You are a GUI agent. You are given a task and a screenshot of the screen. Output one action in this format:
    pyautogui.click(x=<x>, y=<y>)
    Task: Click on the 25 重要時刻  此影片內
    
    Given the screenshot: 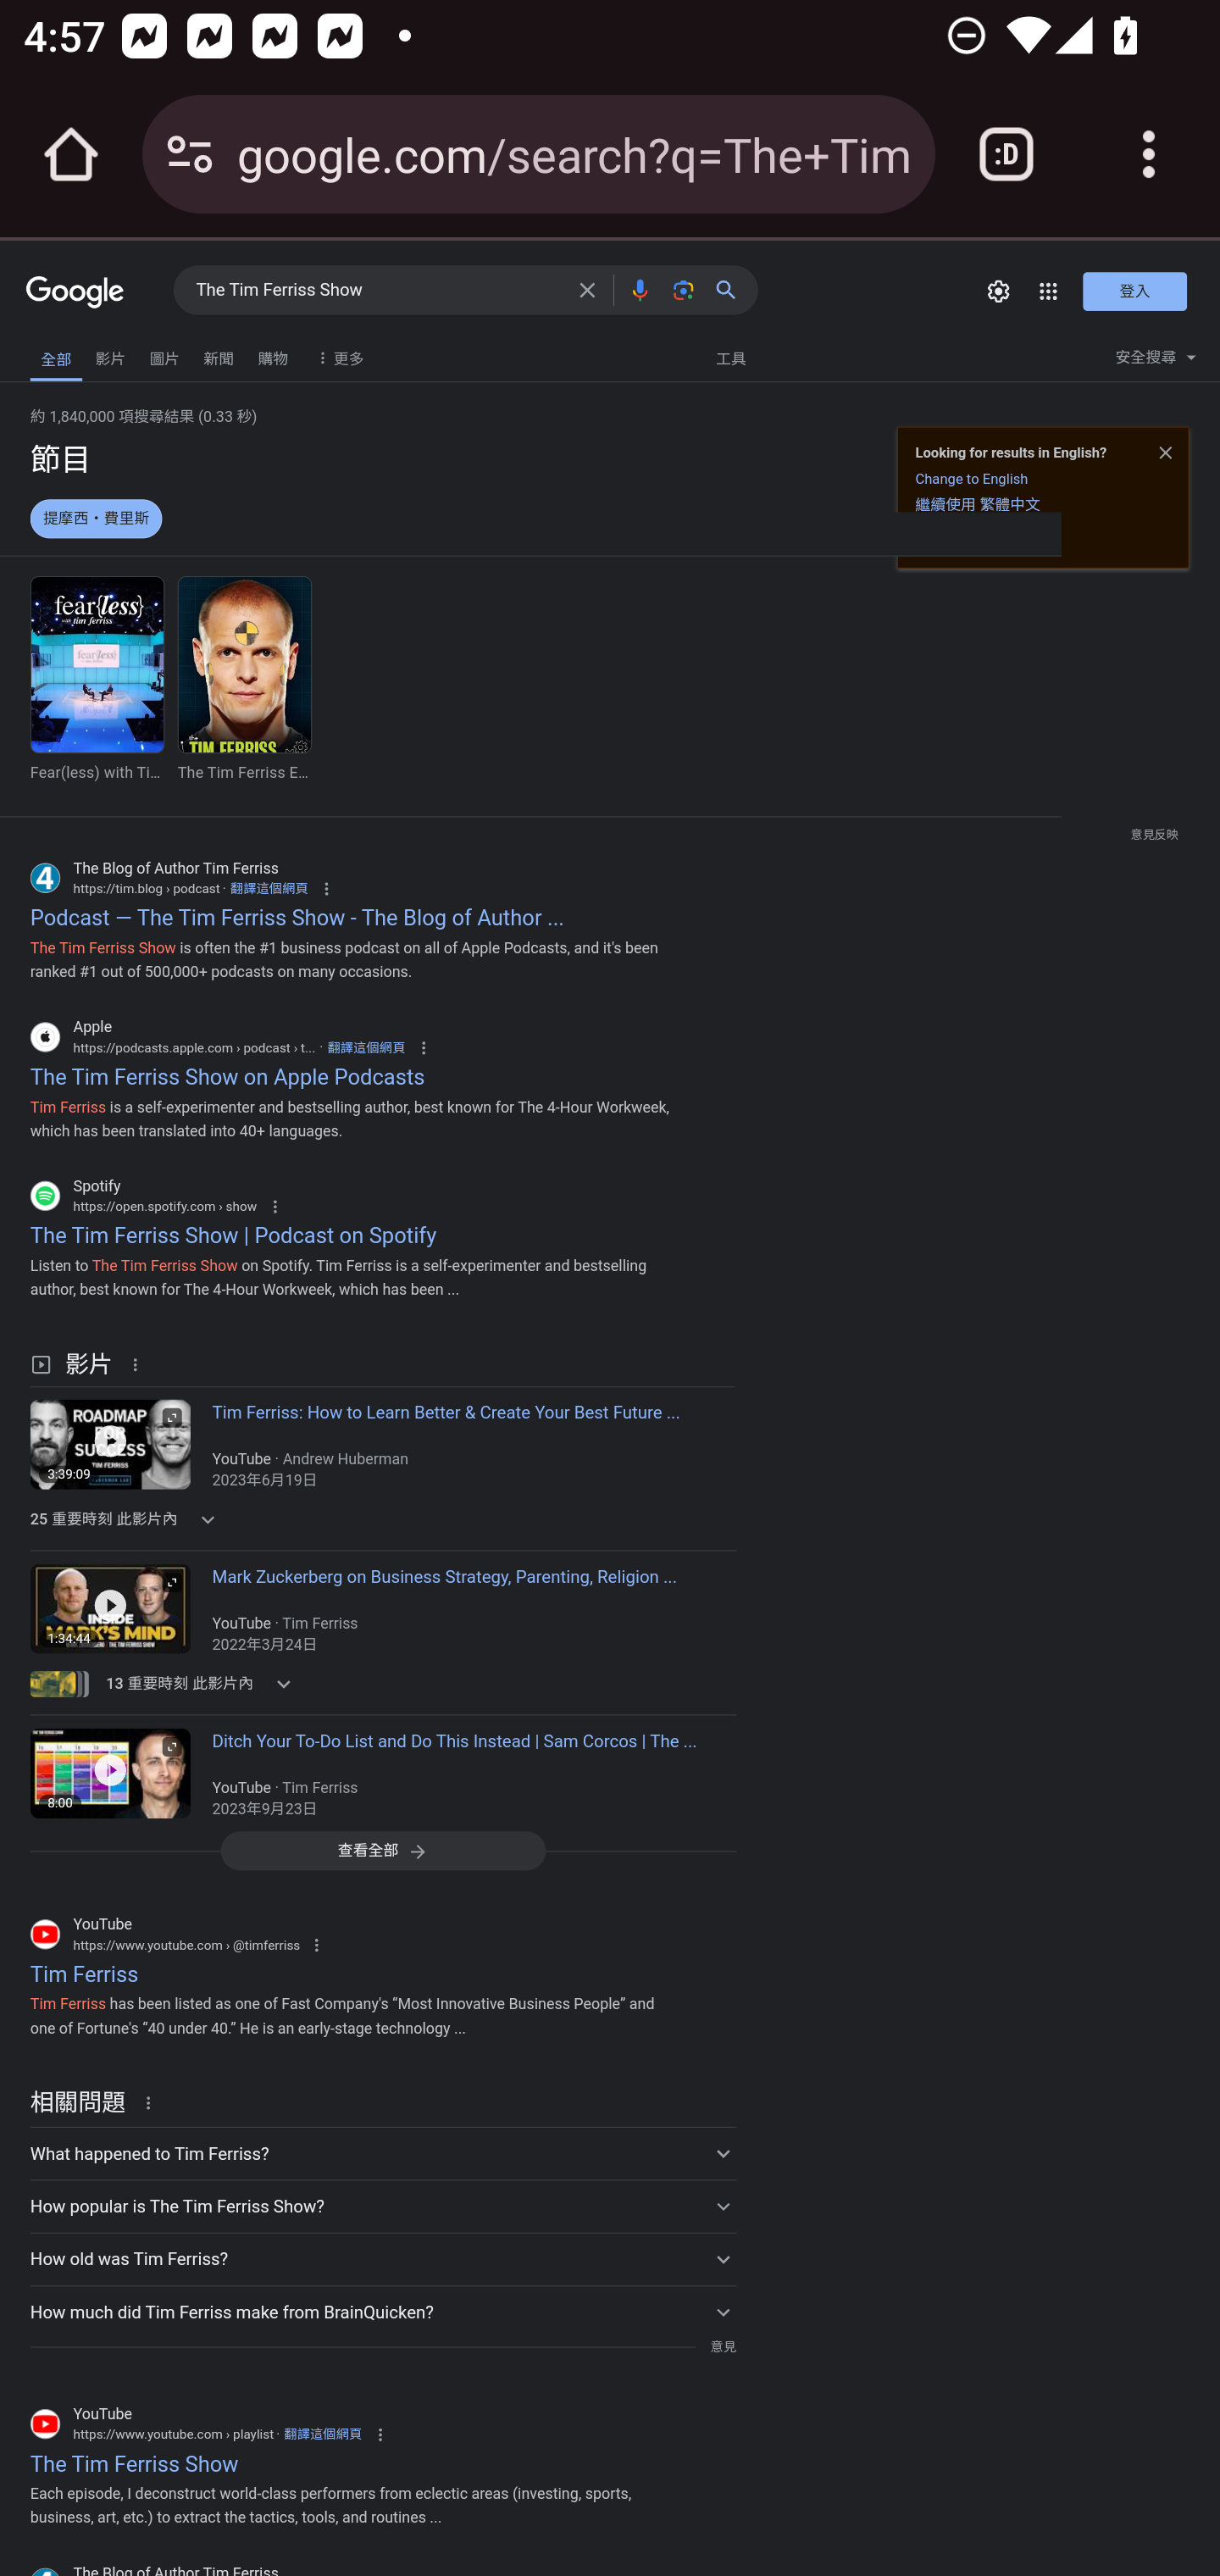 What is the action you would take?
    pyautogui.click(x=203, y=1518)
    